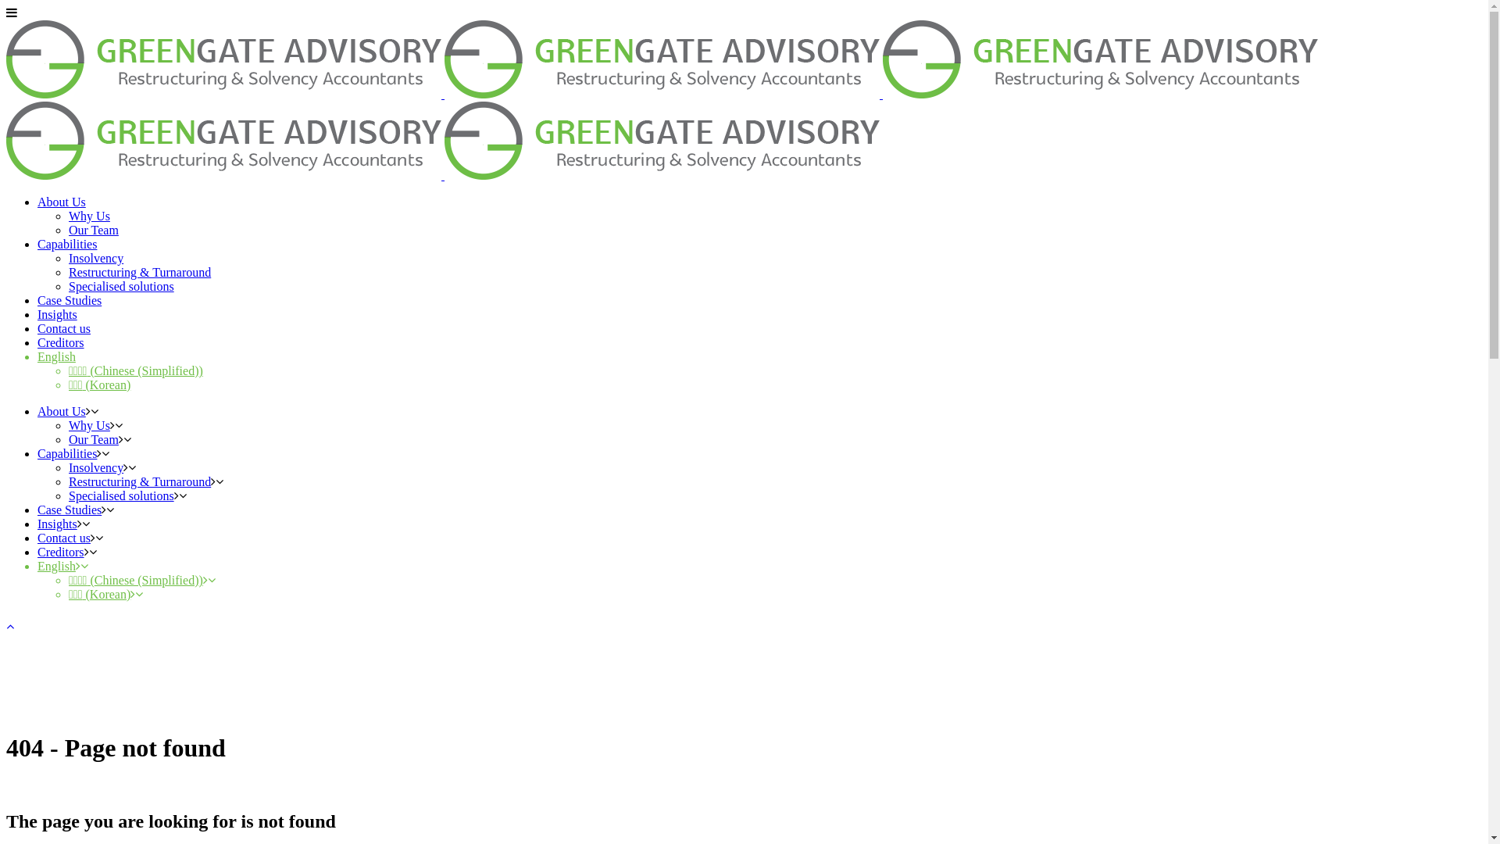  I want to click on Creditors, so click(61, 342).